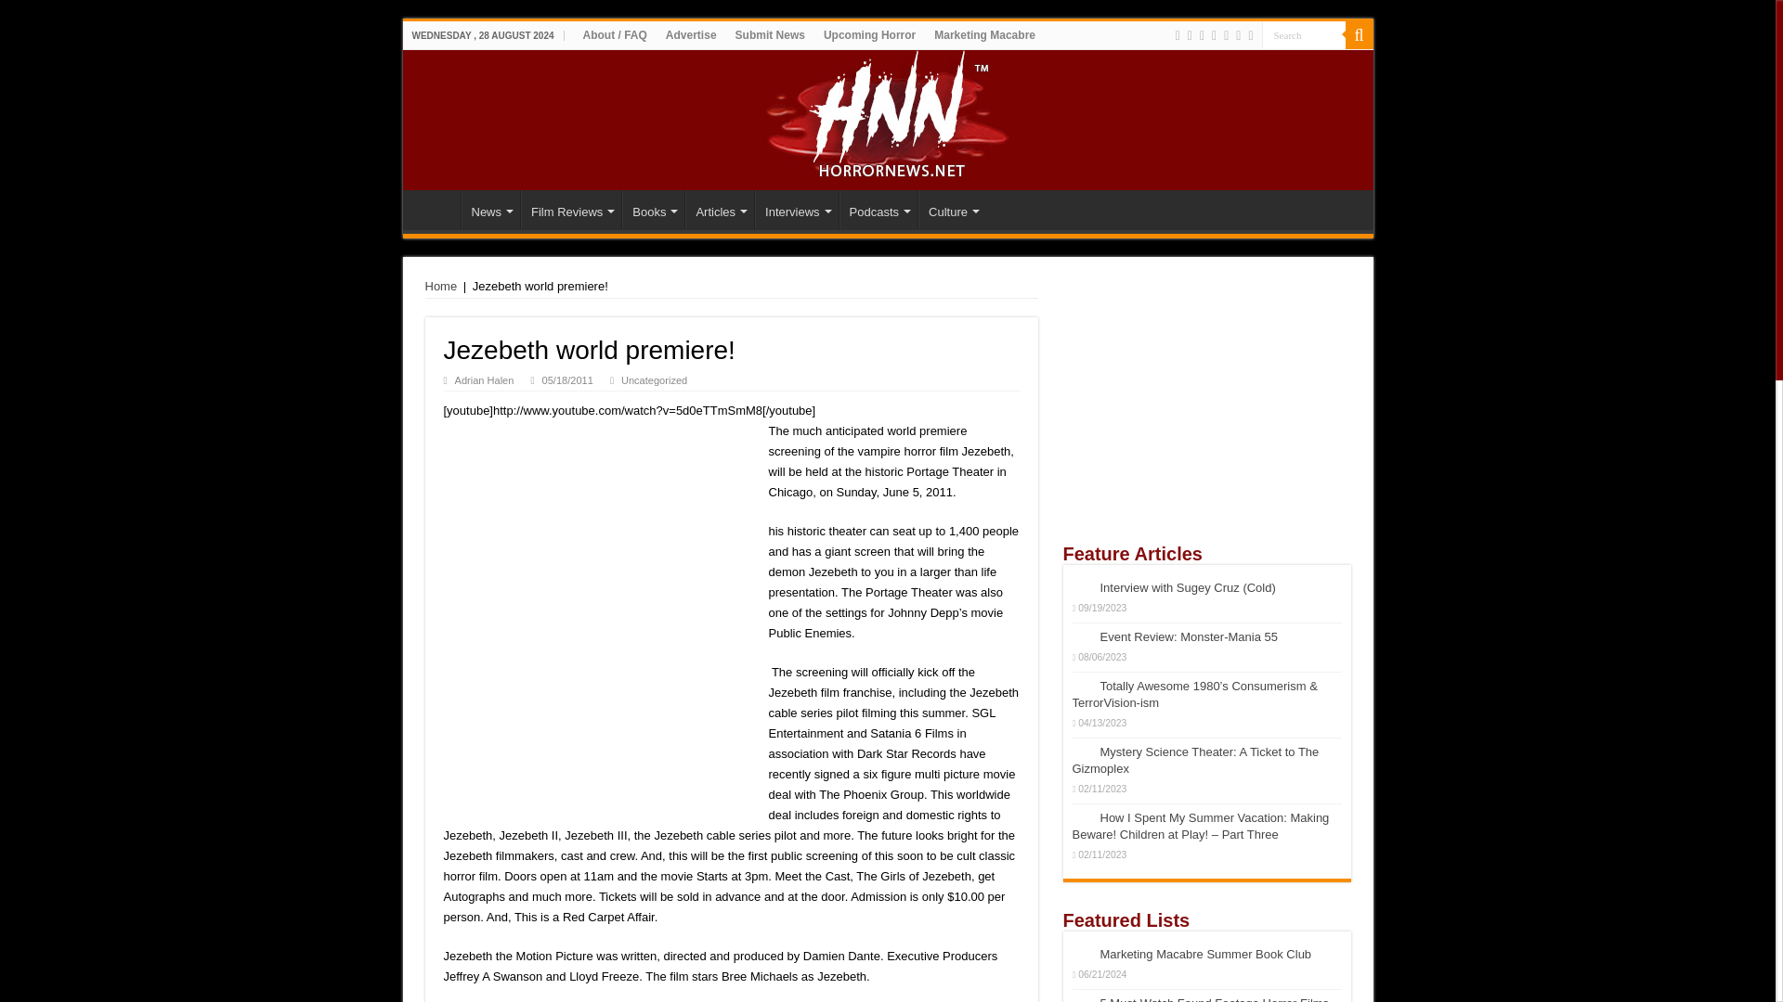  What do you see at coordinates (984, 34) in the screenshot?
I see `Marketing Macabre` at bounding box center [984, 34].